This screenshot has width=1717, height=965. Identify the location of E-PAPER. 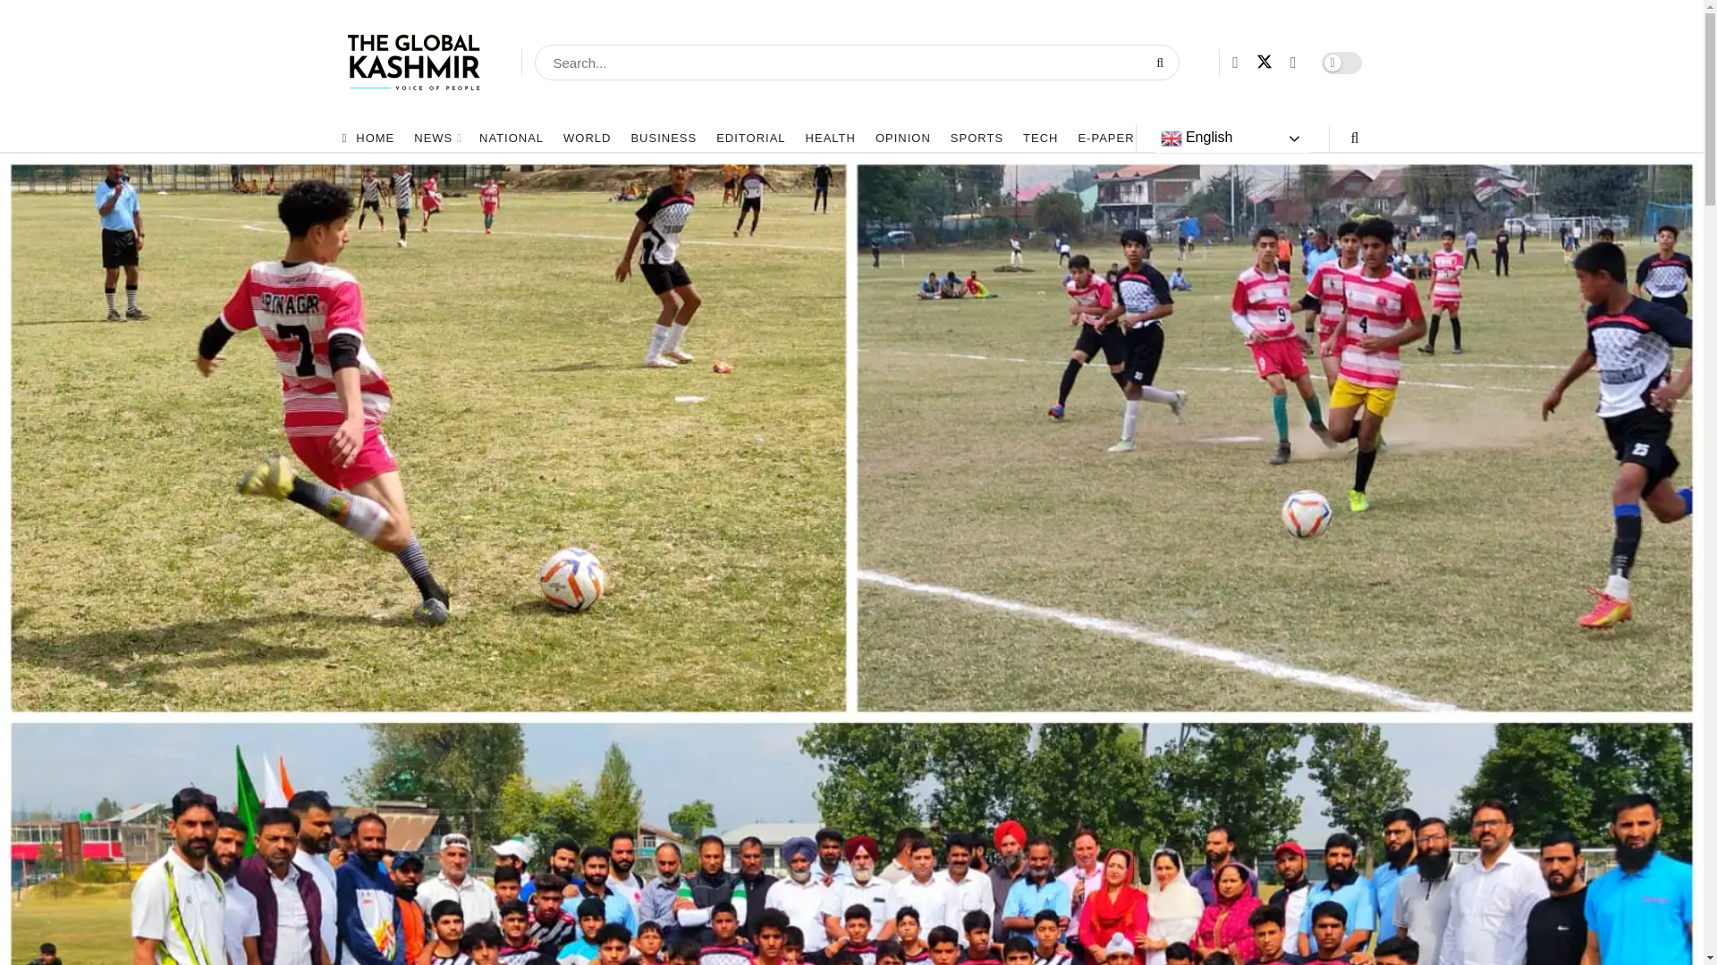
(1105, 138).